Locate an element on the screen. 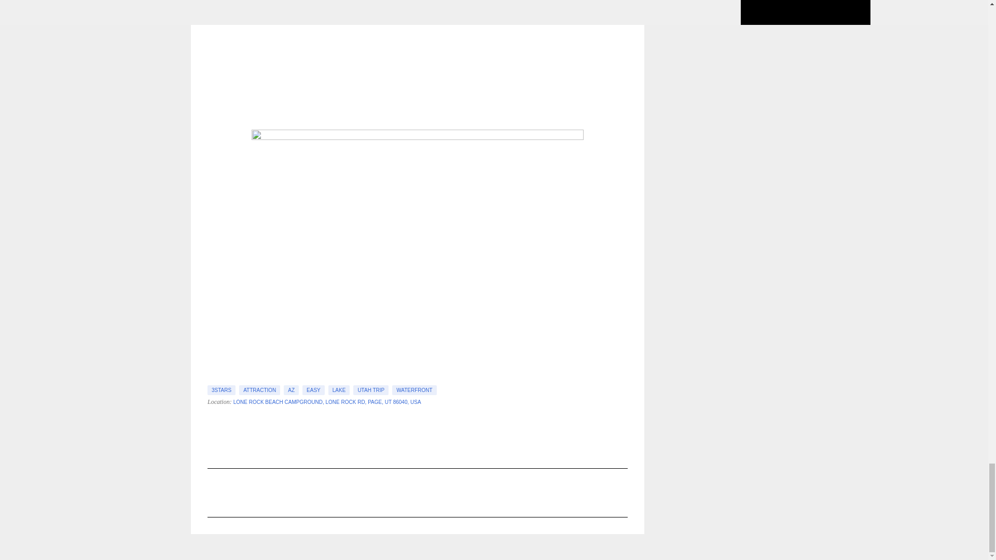  WATERFRONT is located at coordinates (414, 390).